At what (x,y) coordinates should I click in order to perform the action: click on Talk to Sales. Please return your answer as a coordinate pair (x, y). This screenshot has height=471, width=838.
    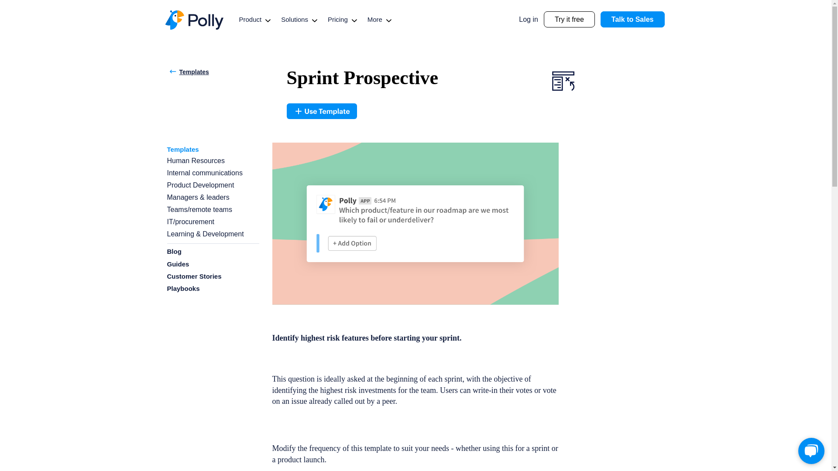
    Looking at the image, I should click on (632, 19).